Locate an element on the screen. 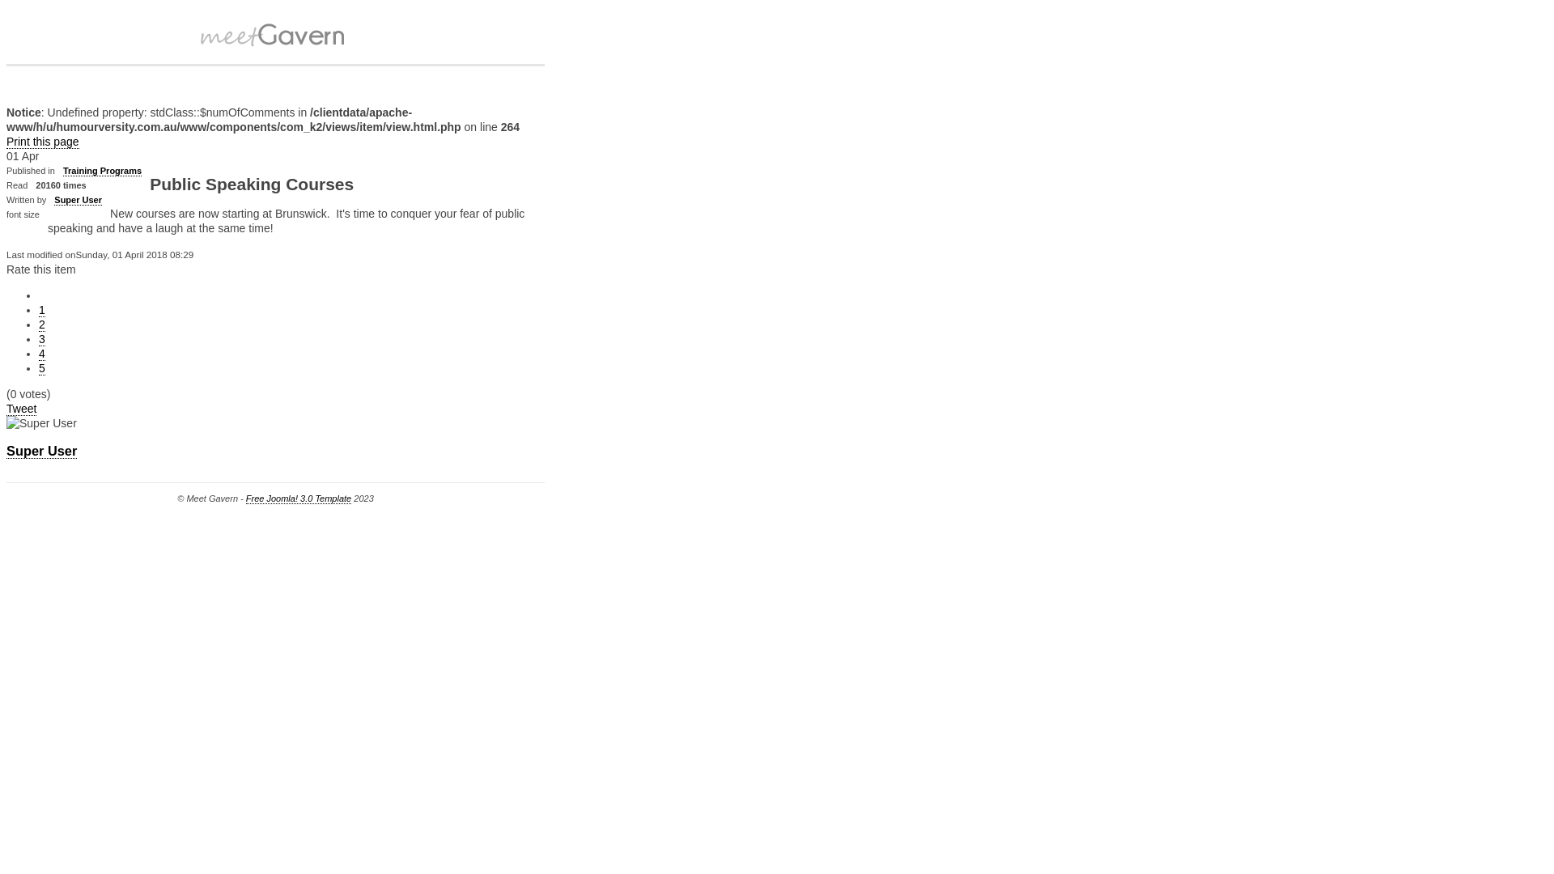  1 is located at coordinates (42, 311).